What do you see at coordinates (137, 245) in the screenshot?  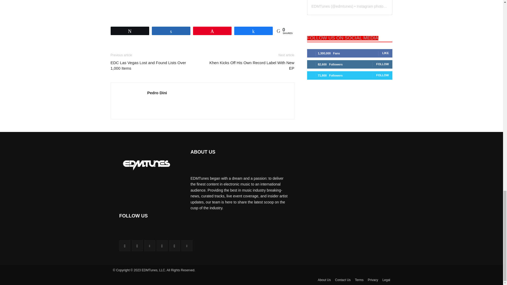 I see `Instagram` at bounding box center [137, 245].